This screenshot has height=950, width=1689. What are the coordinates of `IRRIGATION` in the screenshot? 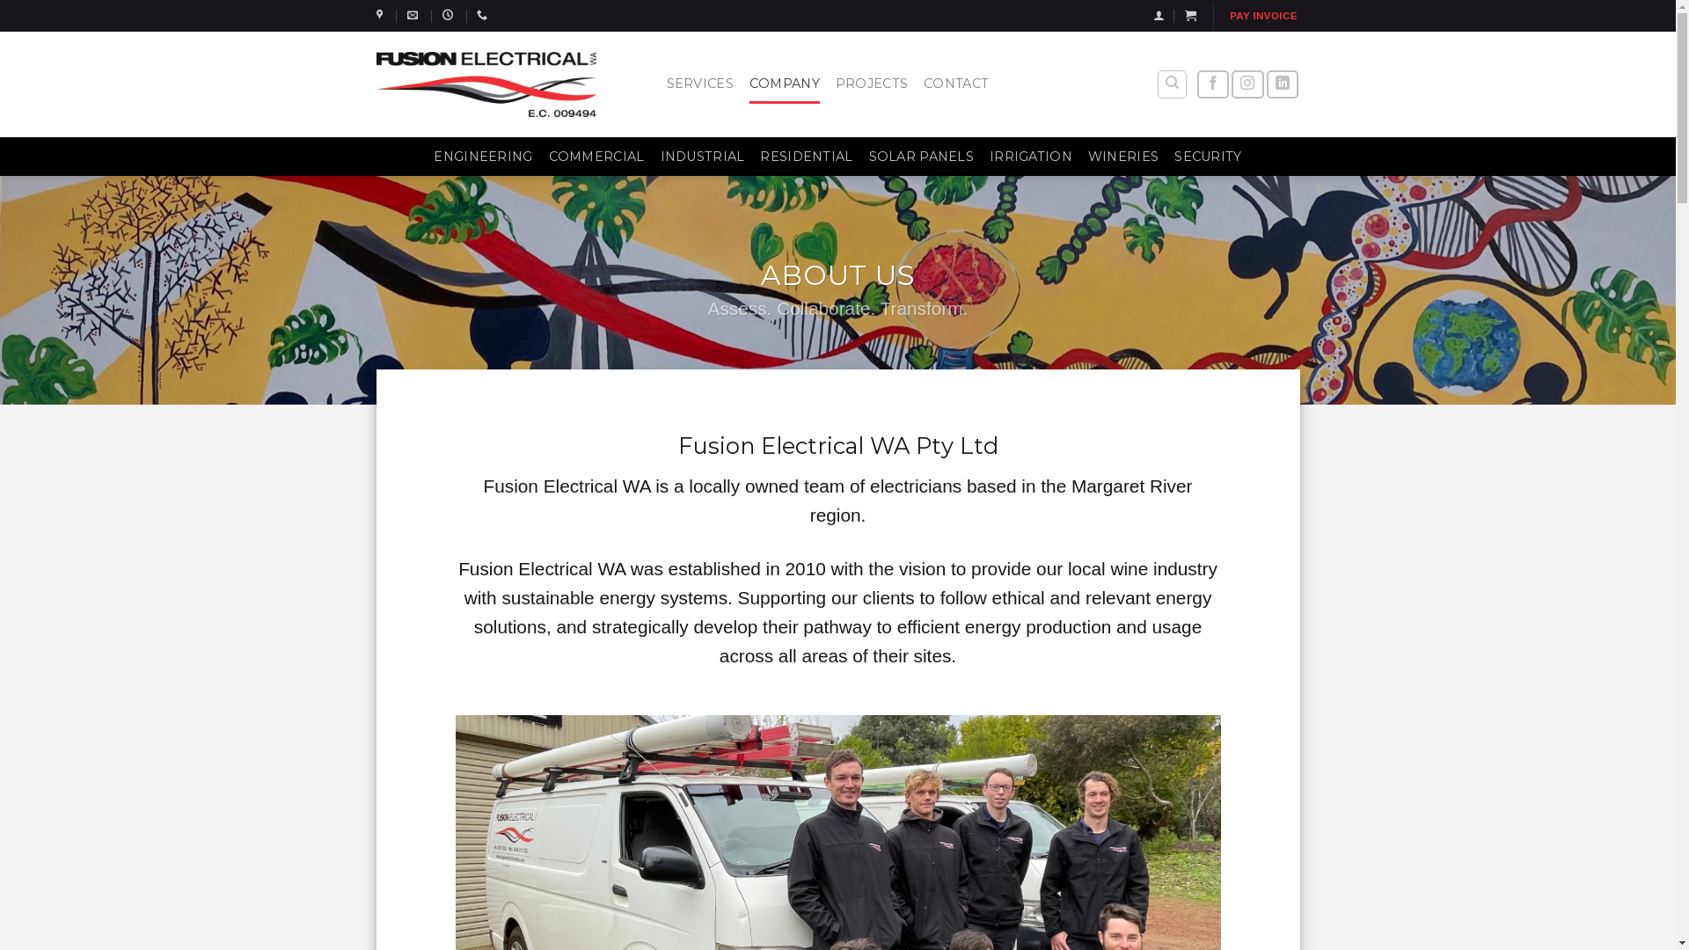 It's located at (1031, 157).